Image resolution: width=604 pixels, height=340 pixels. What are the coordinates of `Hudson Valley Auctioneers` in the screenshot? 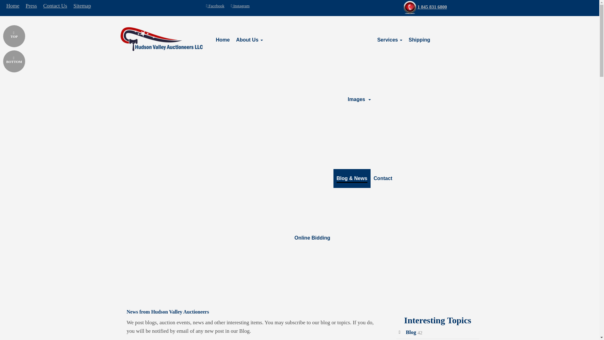 It's located at (162, 39).